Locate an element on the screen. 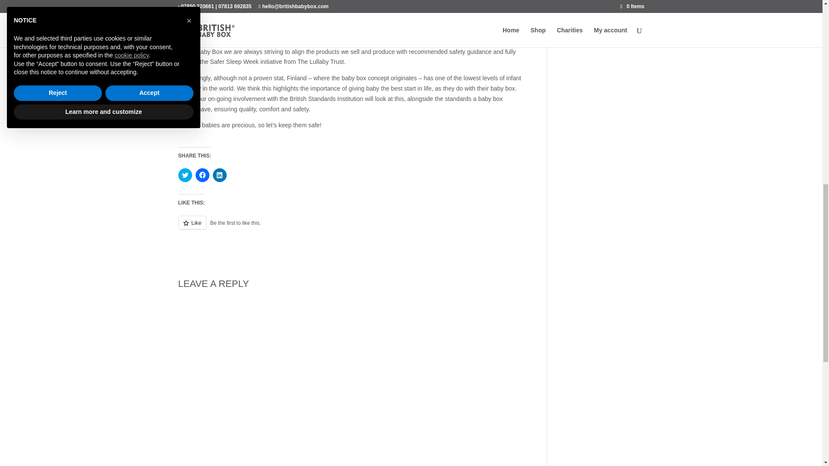 This screenshot has width=829, height=466. Click to share on Facebook is located at coordinates (202, 175).